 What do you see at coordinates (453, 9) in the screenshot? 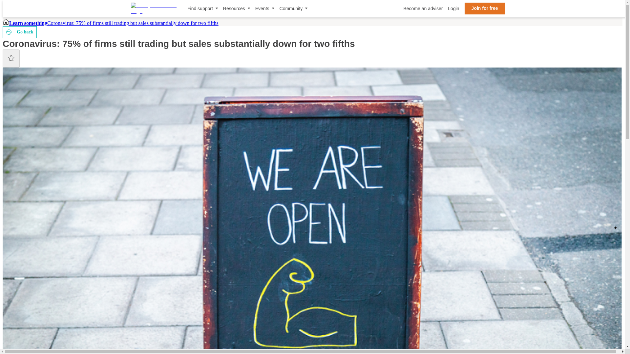
I see `Login` at bounding box center [453, 9].